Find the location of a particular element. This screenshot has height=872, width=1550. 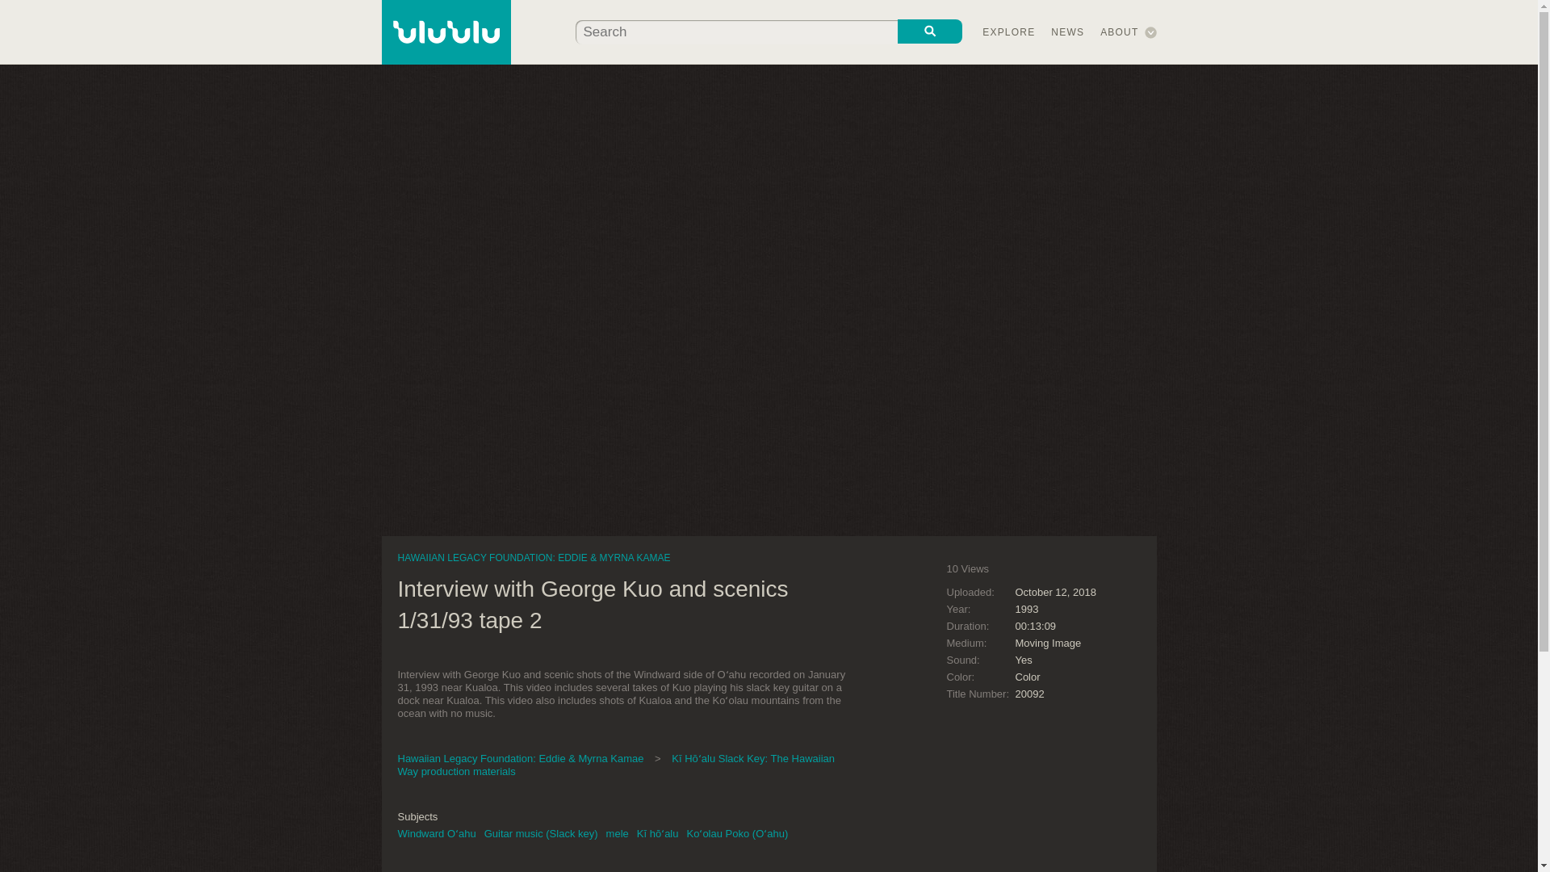

ABOUT is located at coordinates (1119, 32).